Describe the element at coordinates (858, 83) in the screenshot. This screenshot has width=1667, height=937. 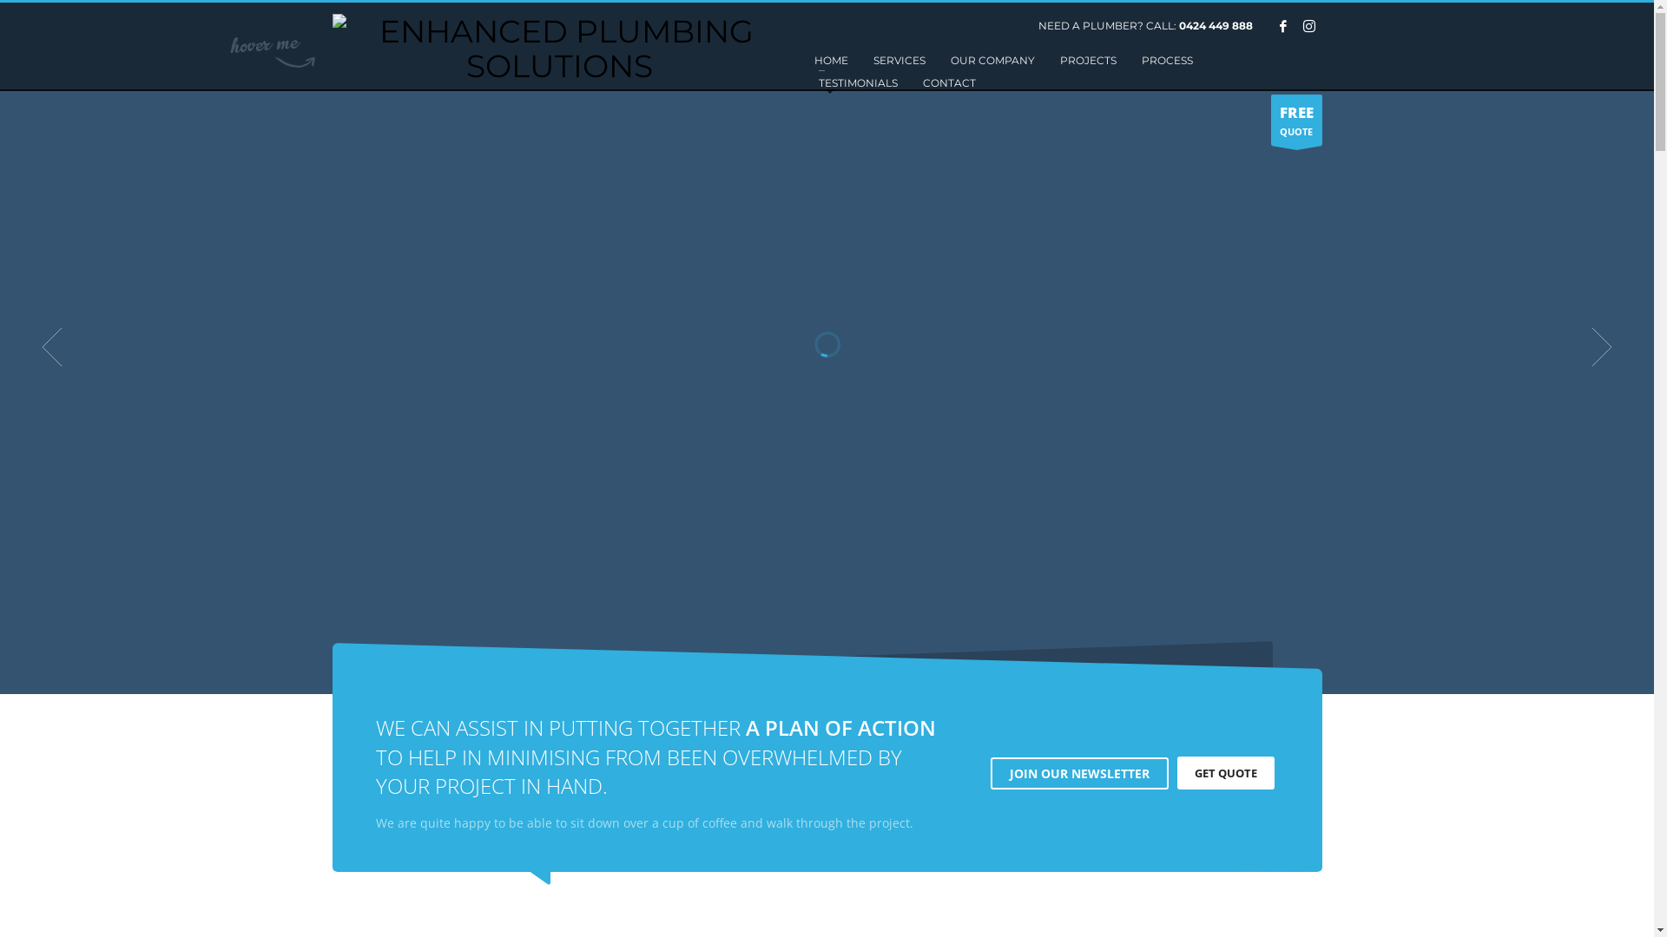
I see `TESTIMONIALS` at that location.